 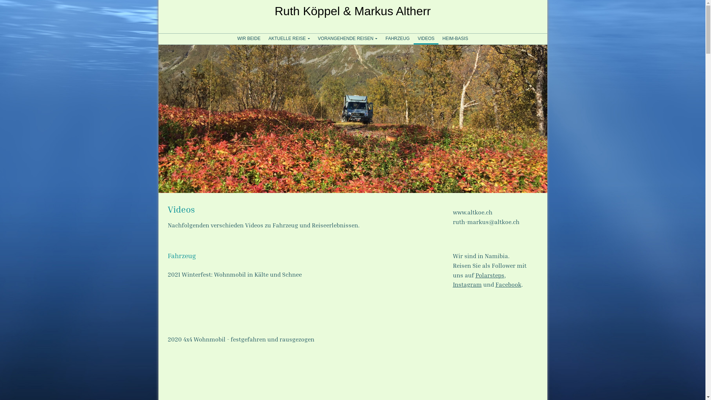 I want to click on FAHRZEUG, so click(x=398, y=39).